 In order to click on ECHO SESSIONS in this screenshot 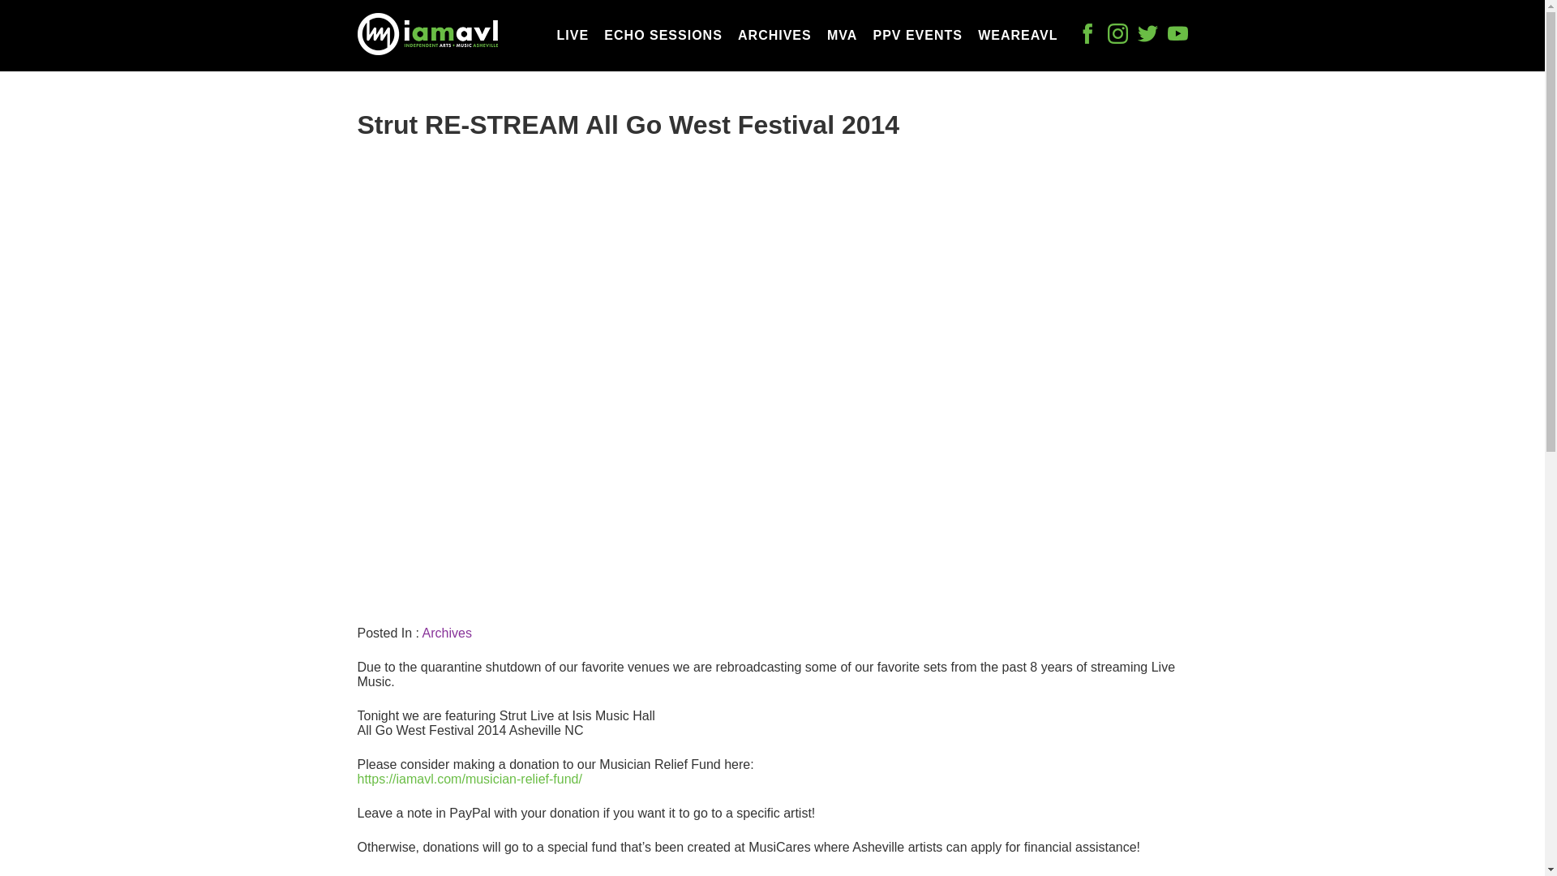, I will do `click(663, 35)`.